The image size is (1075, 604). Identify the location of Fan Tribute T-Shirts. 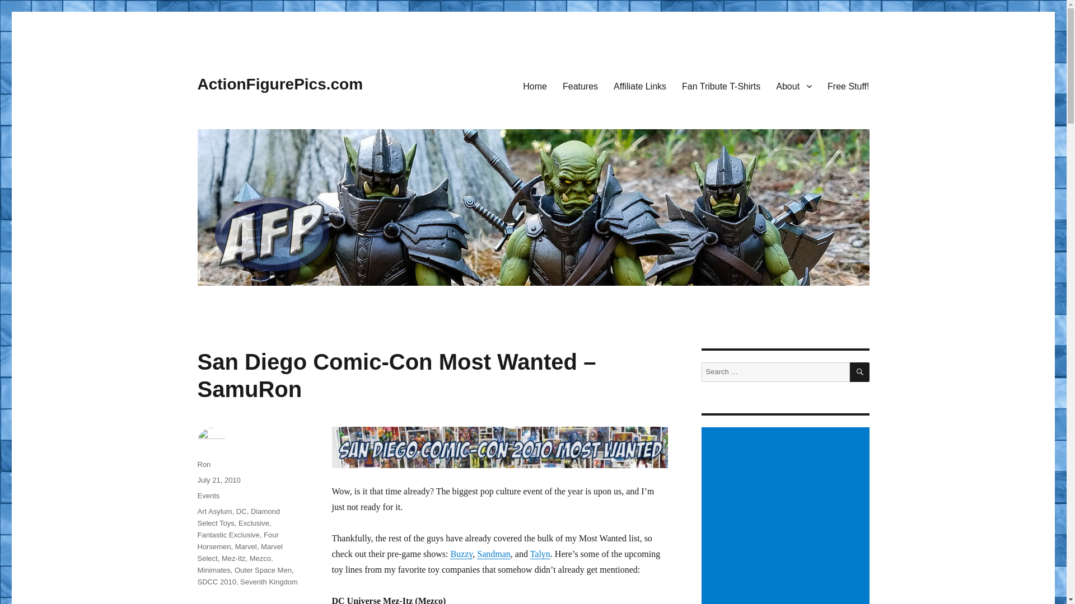
(721, 86).